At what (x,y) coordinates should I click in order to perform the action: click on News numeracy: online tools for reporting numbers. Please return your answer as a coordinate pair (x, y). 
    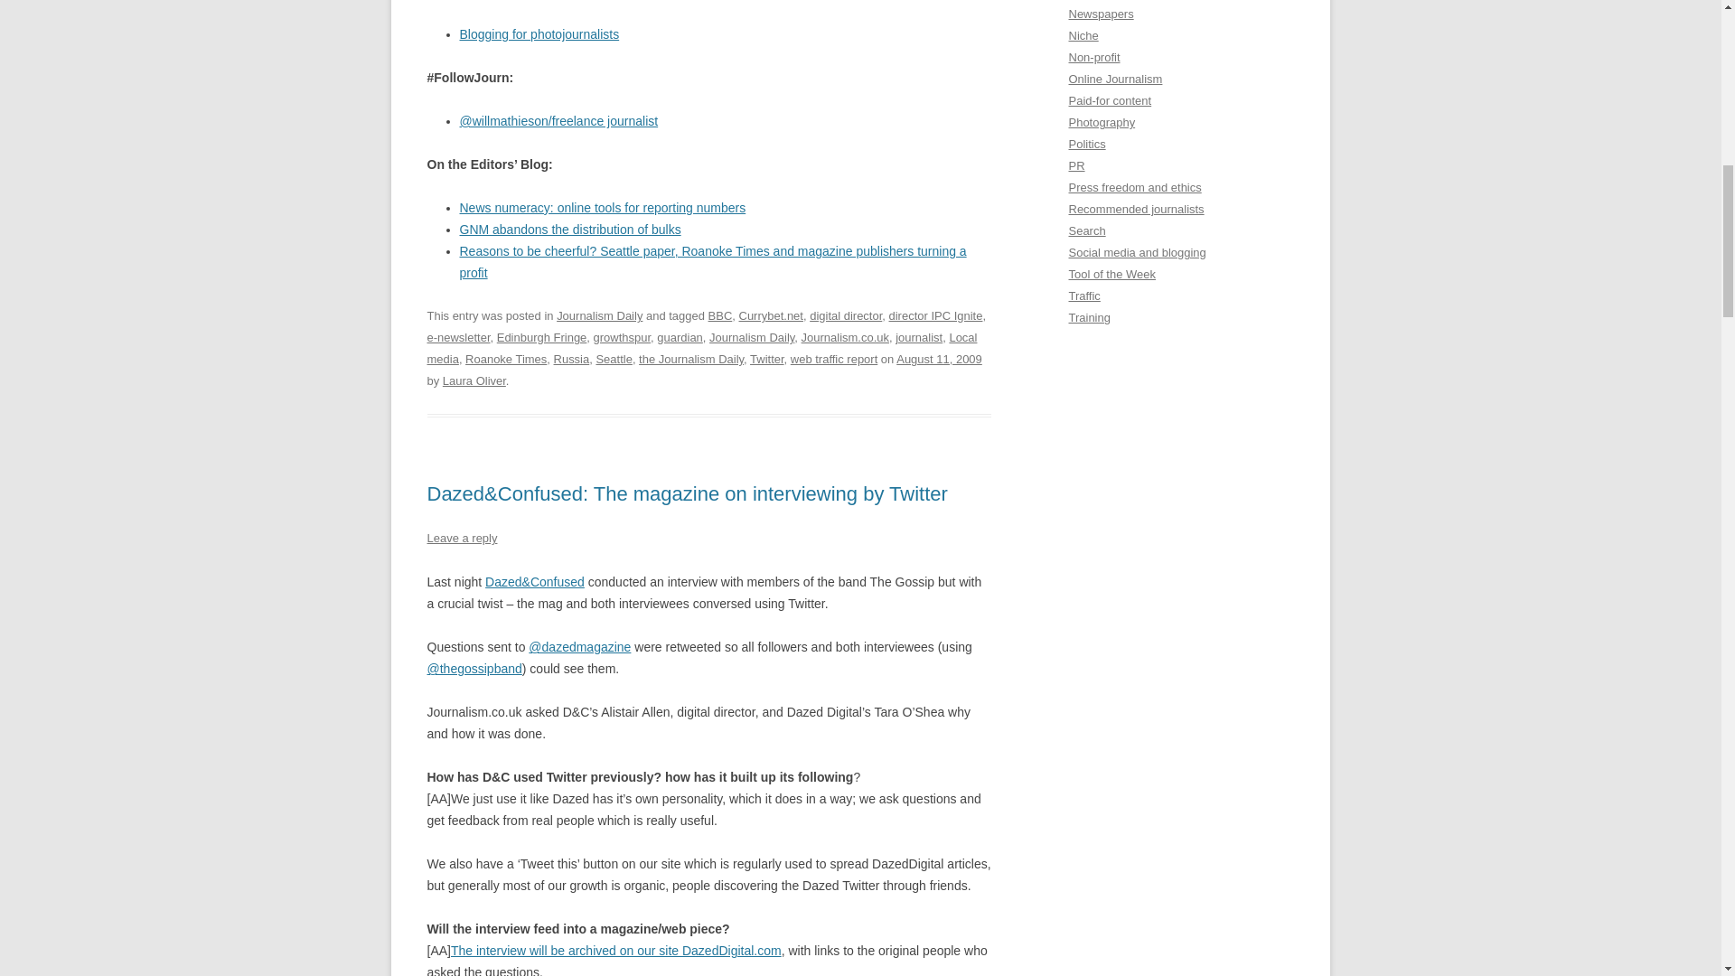
    Looking at the image, I should click on (602, 208).